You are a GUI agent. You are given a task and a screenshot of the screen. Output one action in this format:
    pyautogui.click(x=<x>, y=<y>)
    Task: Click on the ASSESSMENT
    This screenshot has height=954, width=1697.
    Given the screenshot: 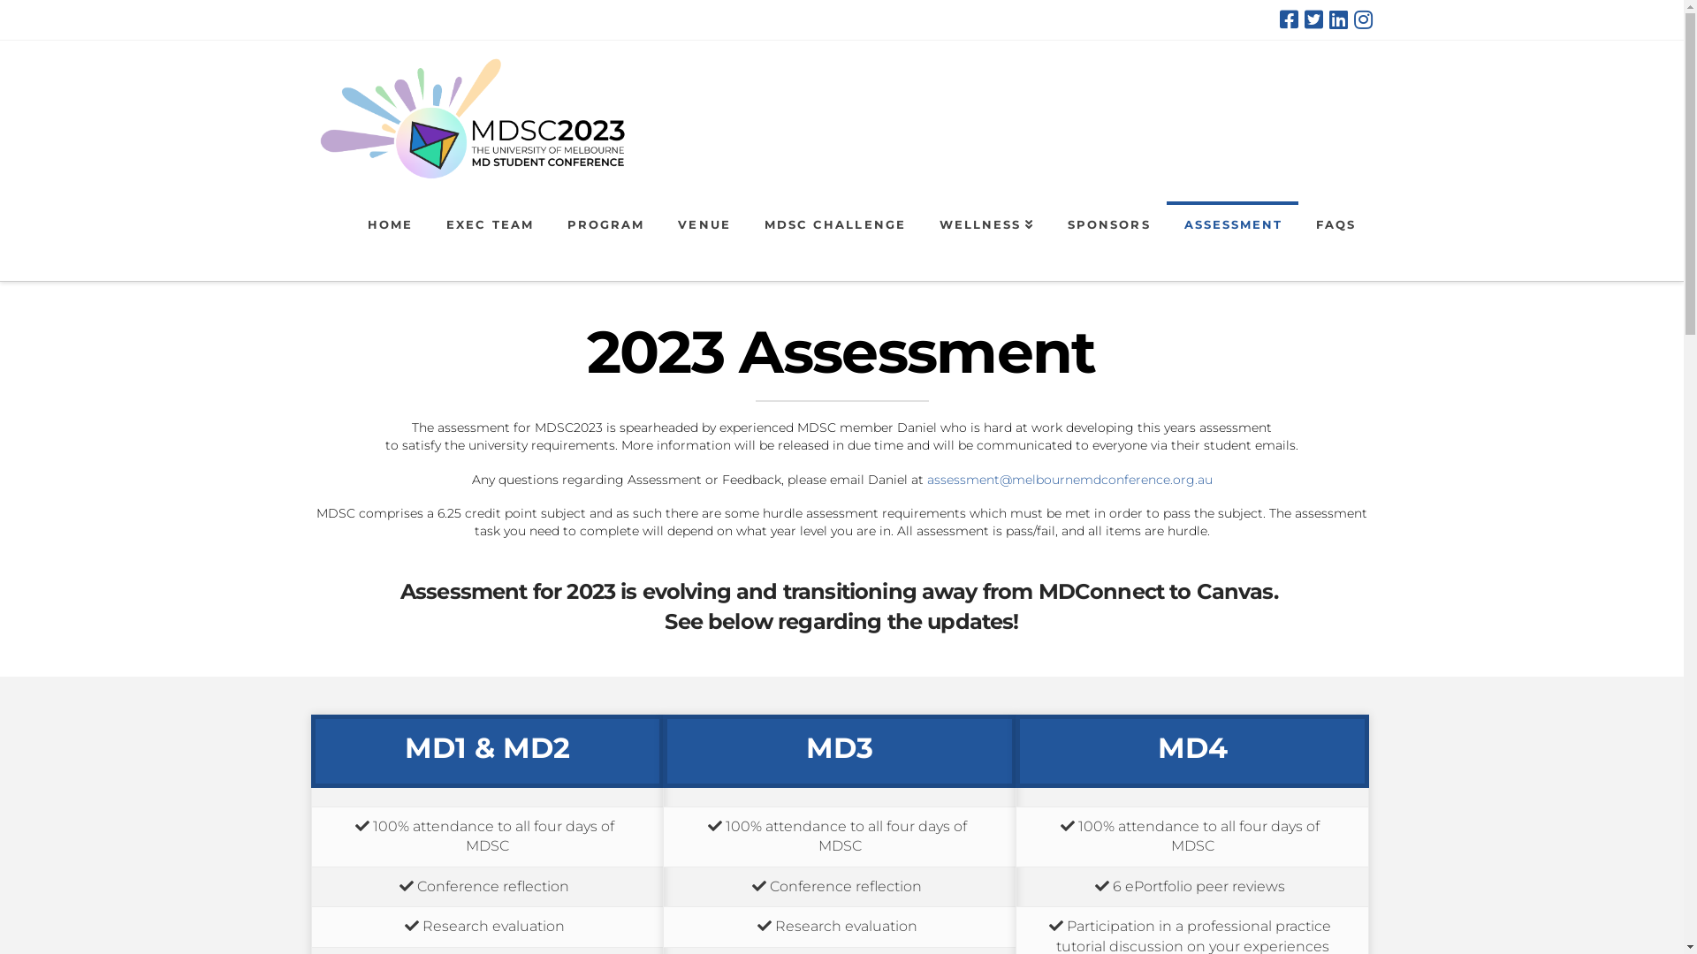 What is the action you would take?
    pyautogui.click(x=1233, y=241)
    